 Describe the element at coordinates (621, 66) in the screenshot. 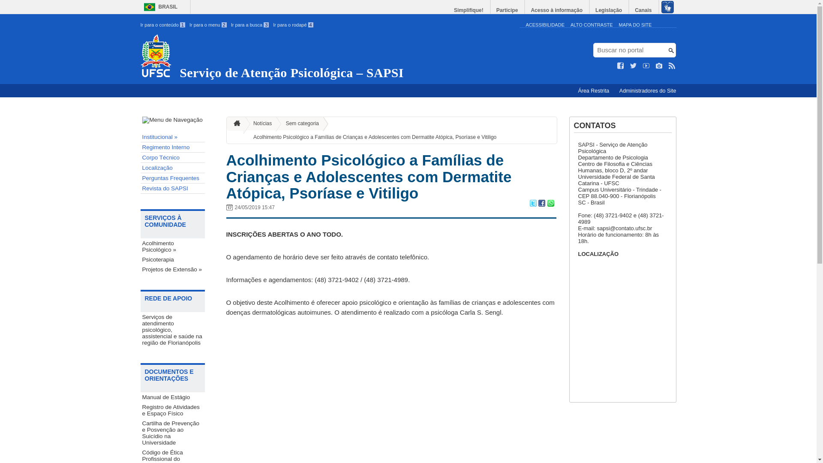

I see `Curta no Facebook` at that location.